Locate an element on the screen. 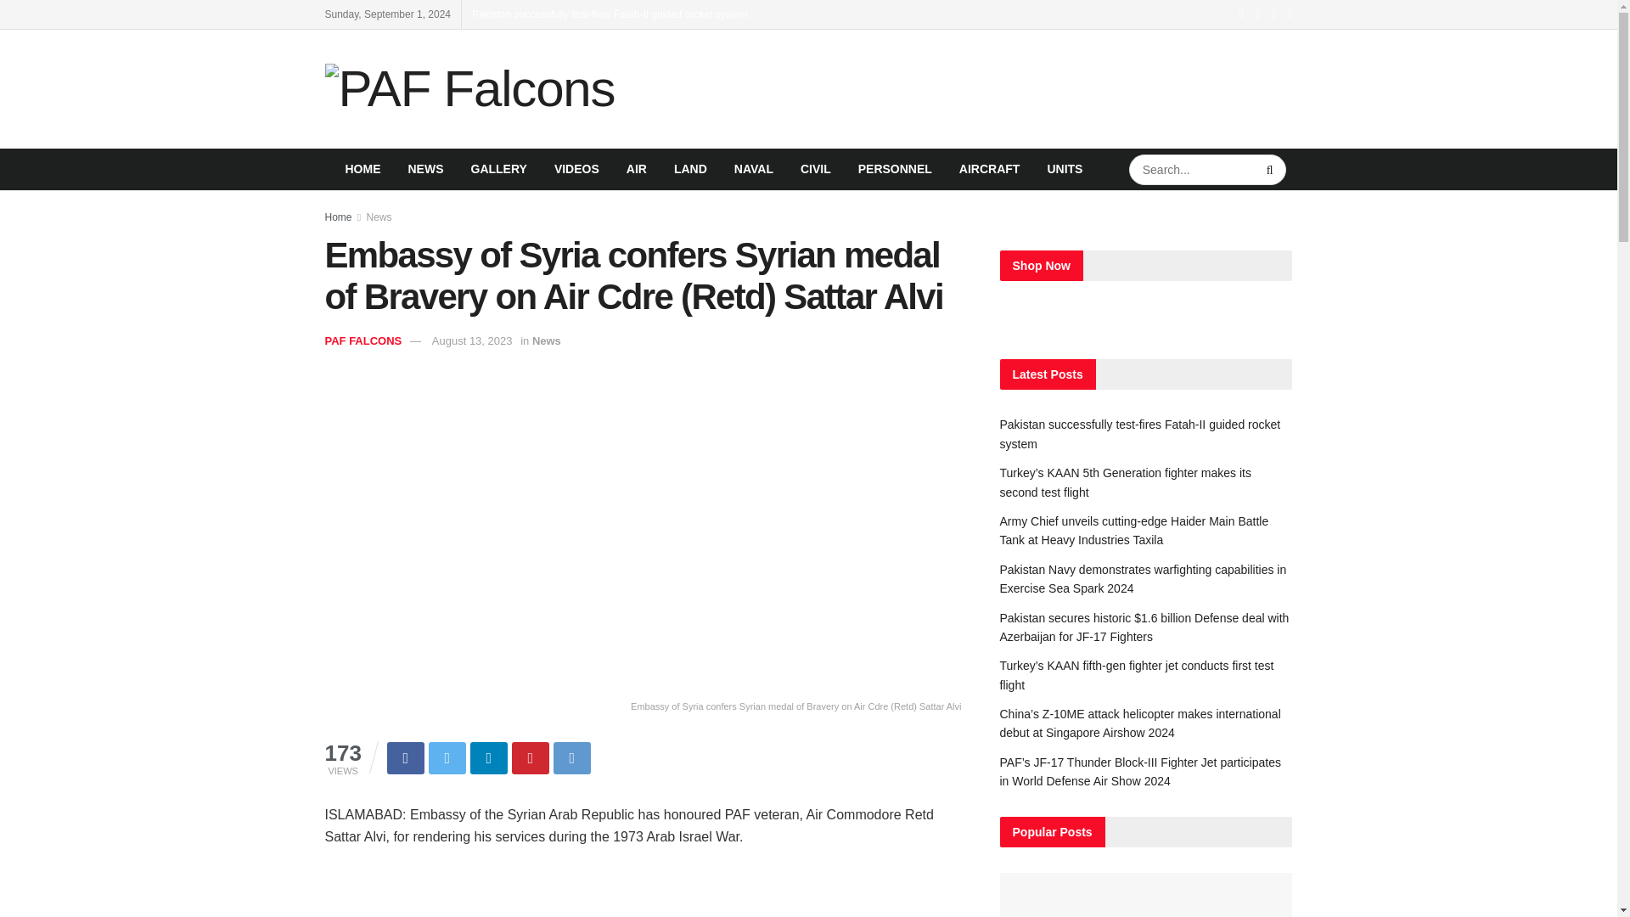 This screenshot has height=917, width=1630. VIDEOS is located at coordinates (576, 168).